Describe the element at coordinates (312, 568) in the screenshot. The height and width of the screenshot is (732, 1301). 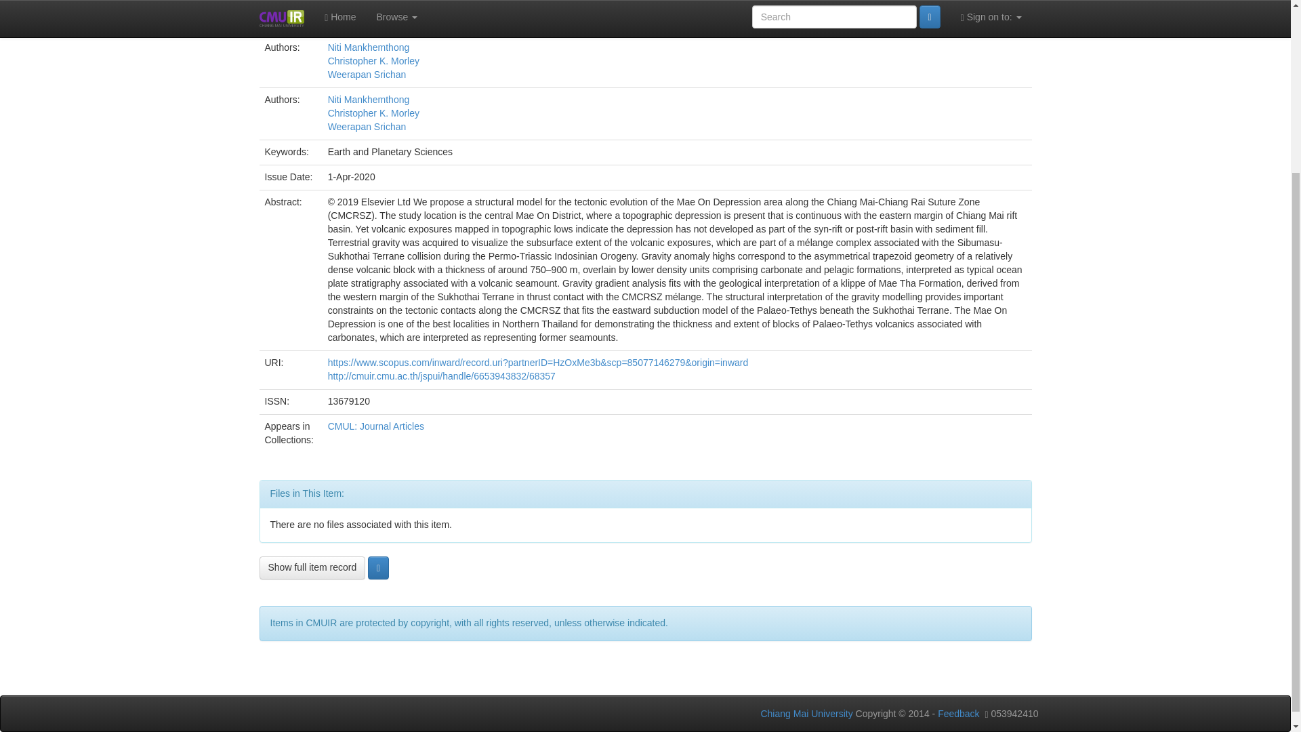
I see `Show full item record` at that location.